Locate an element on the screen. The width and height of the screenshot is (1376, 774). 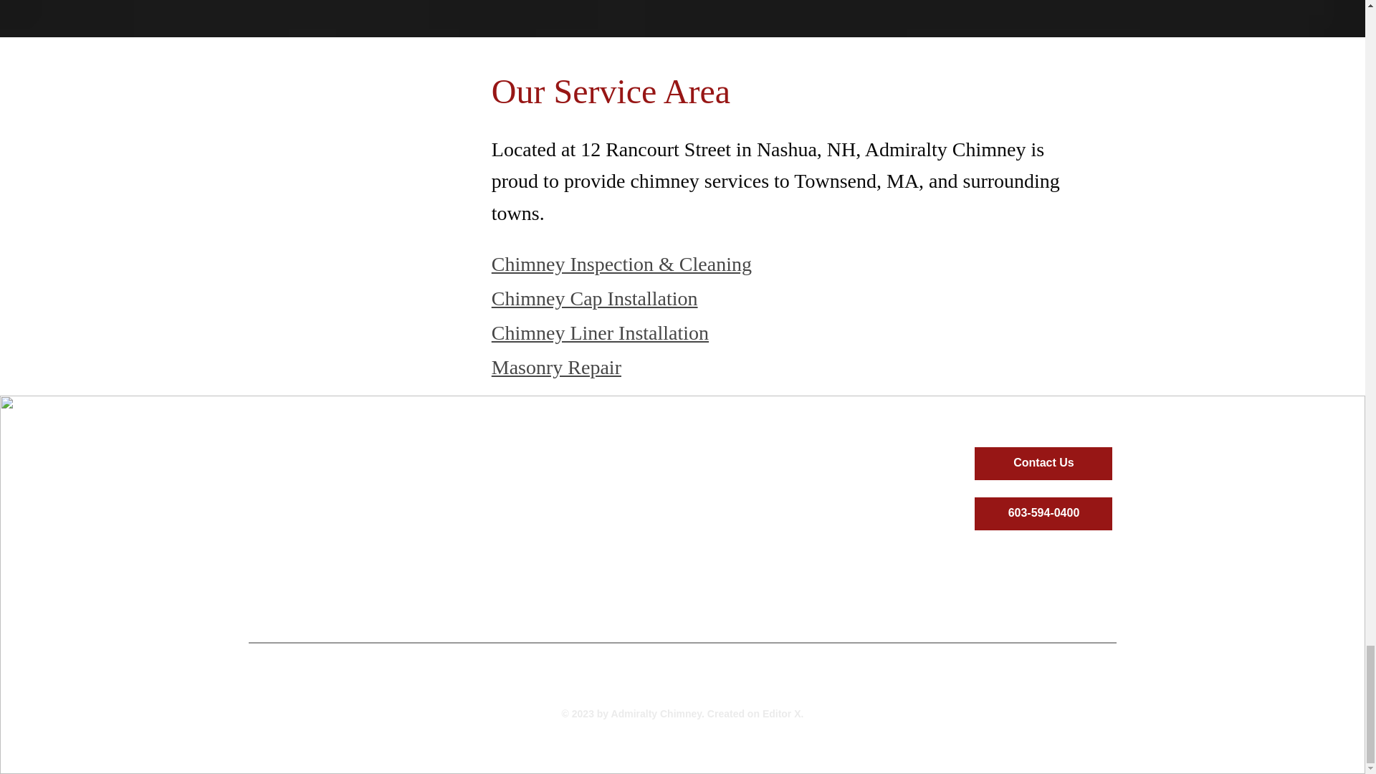
Contact Us is located at coordinates (1043, 463).